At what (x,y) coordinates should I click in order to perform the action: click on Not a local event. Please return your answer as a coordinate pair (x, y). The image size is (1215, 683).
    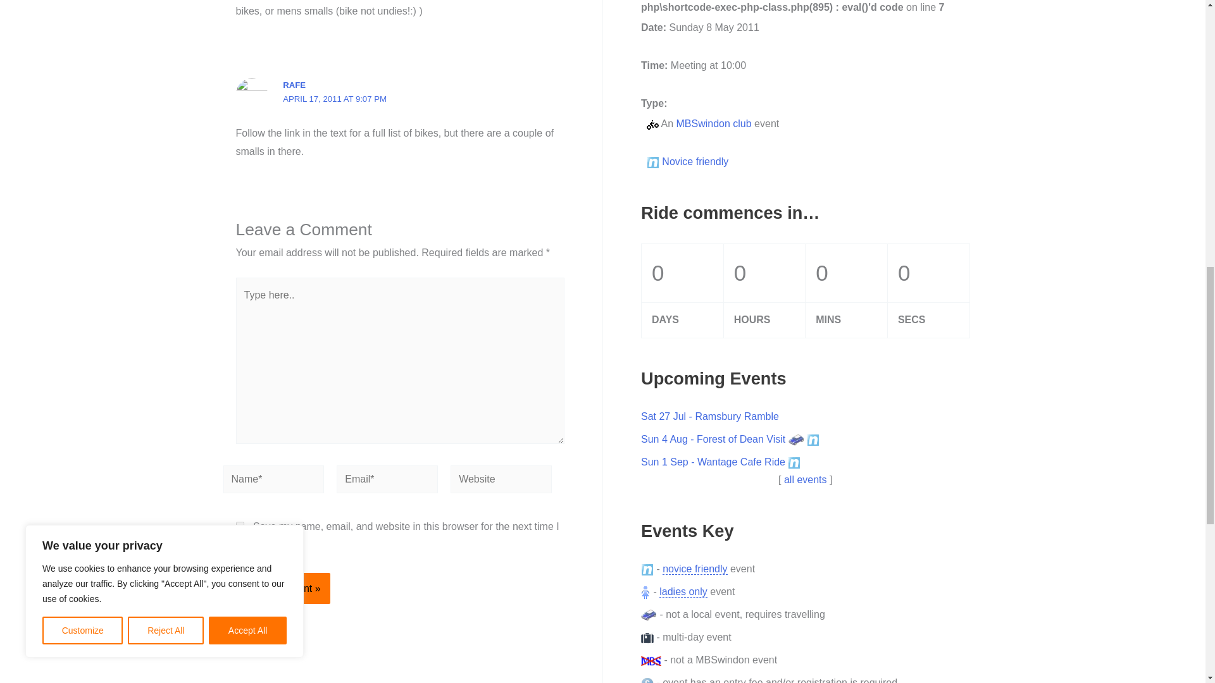
    Looking at the image, I should click on (649, 615).